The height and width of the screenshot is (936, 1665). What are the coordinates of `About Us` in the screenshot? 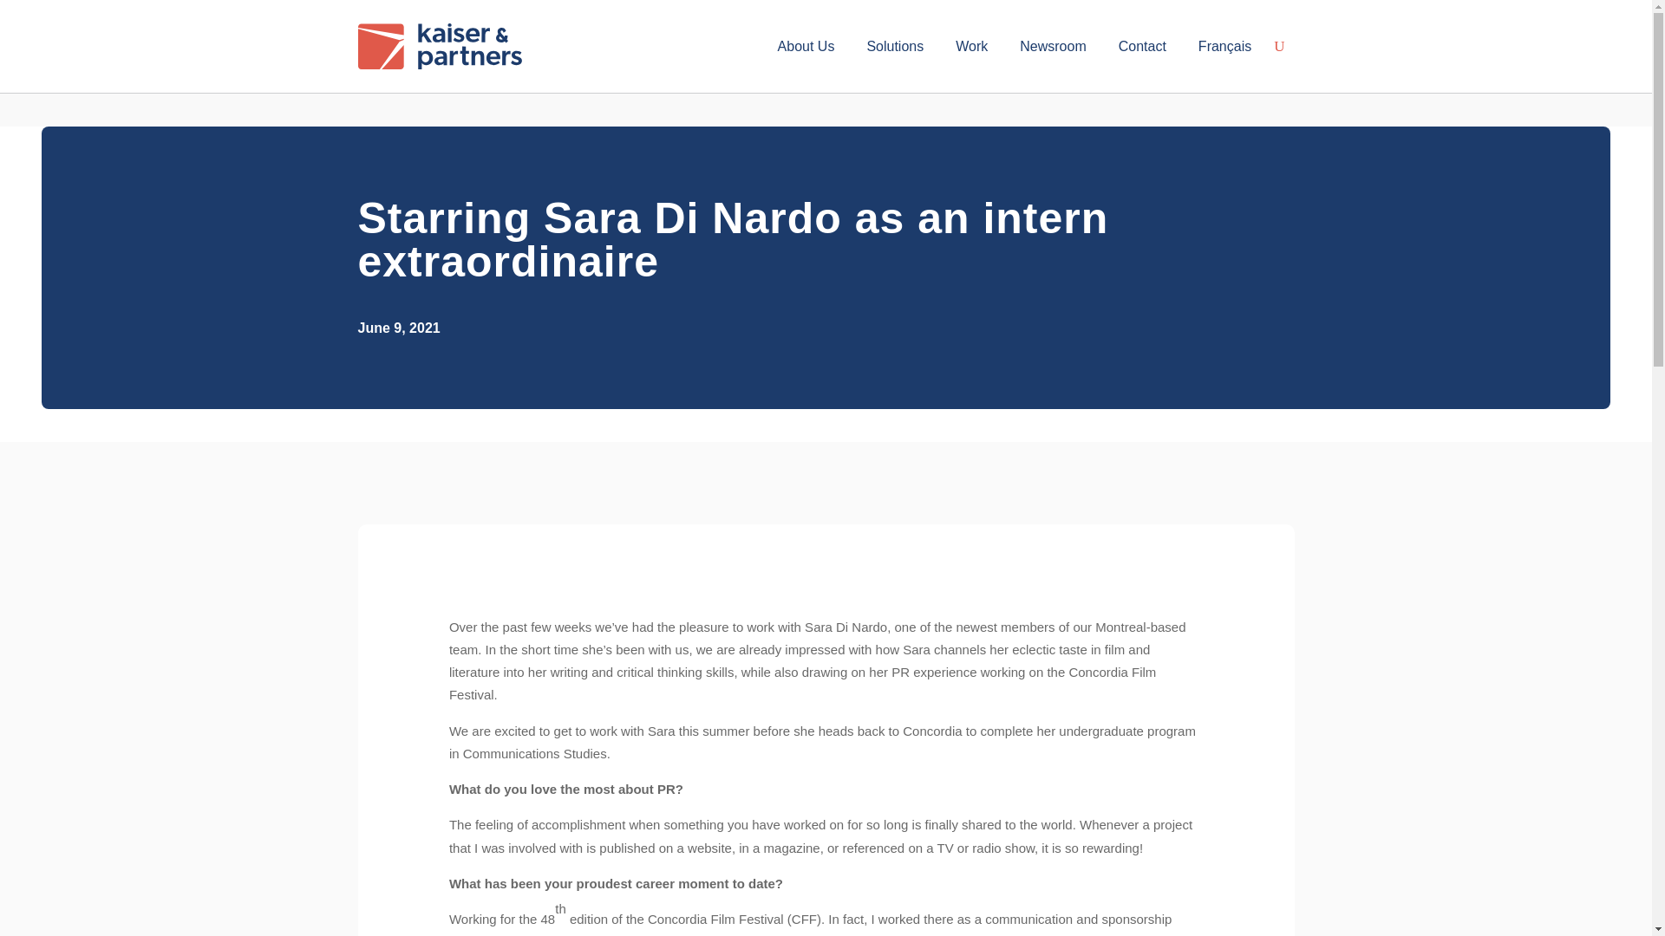 It's located at (806, 49).